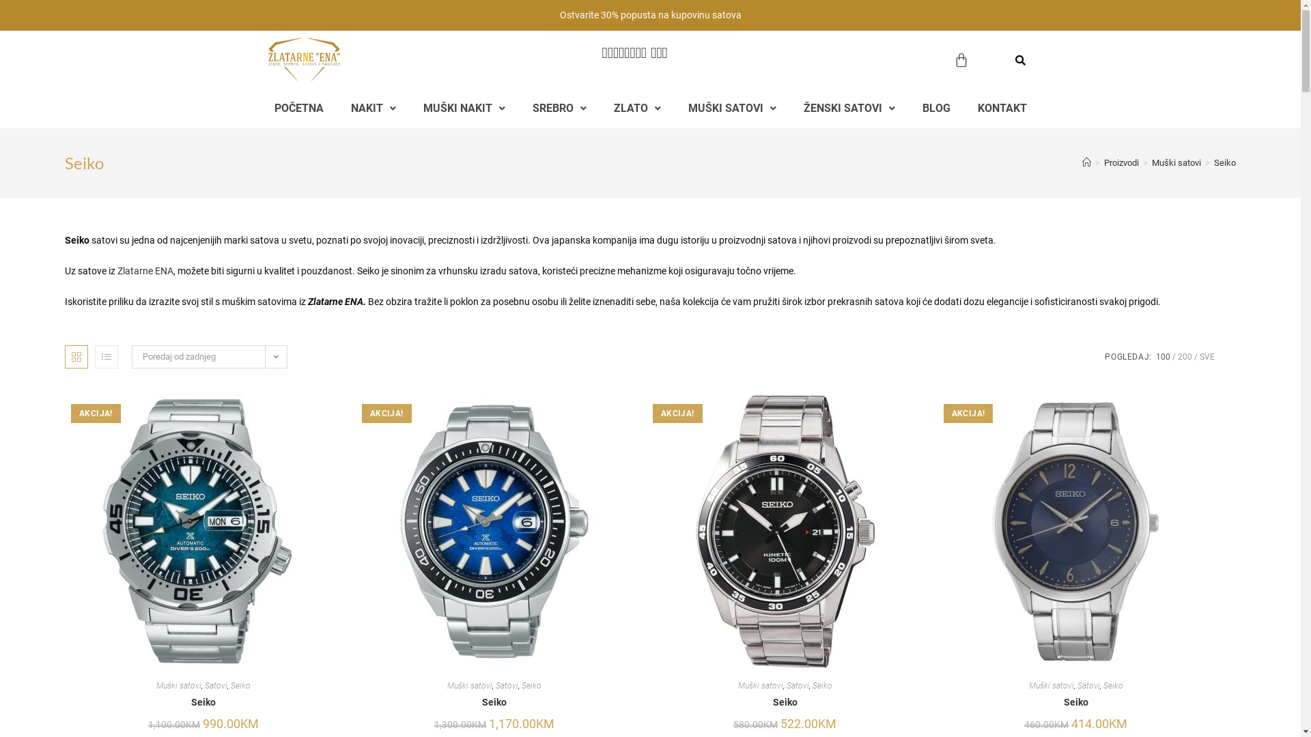 The height and width of the screenshot is (737, 1311). What do you see at coordinates (373, 109) in the screenshot?
I see `NAKIT` at bounding box center [373, 109].